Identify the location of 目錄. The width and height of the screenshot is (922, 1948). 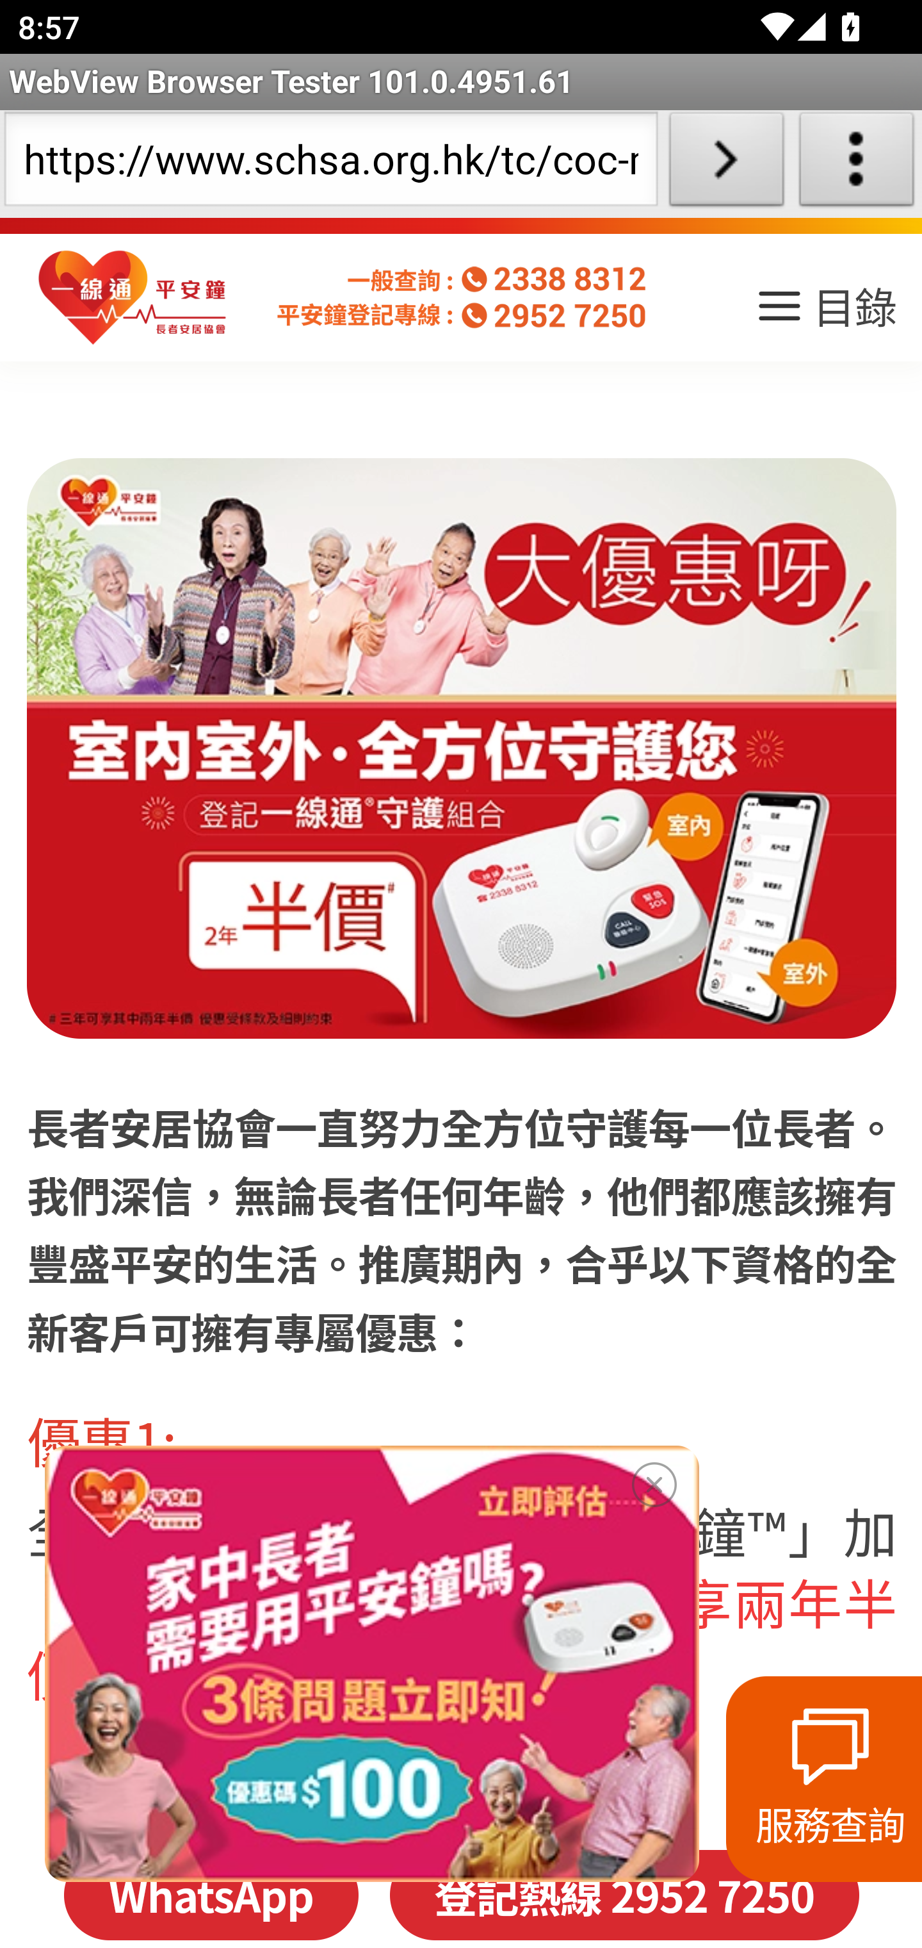
(825, 314).